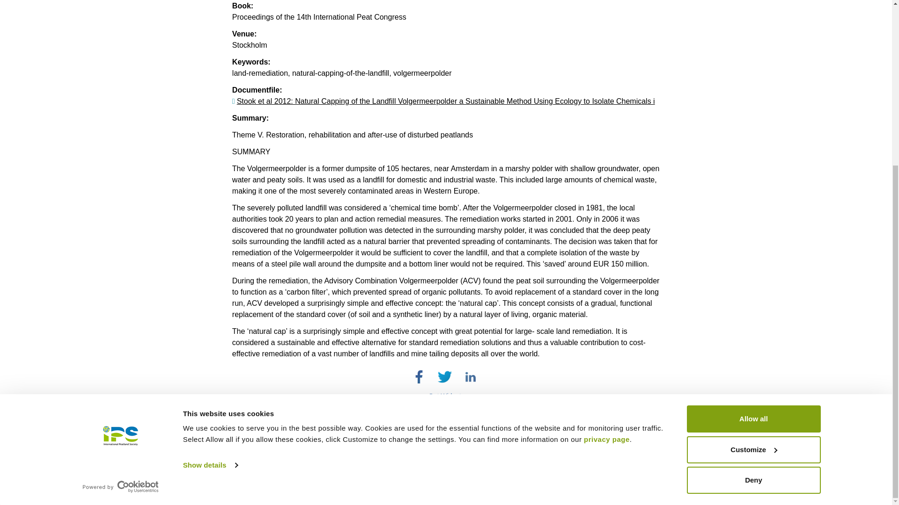  I want to click on Customize, so click(753, 209).